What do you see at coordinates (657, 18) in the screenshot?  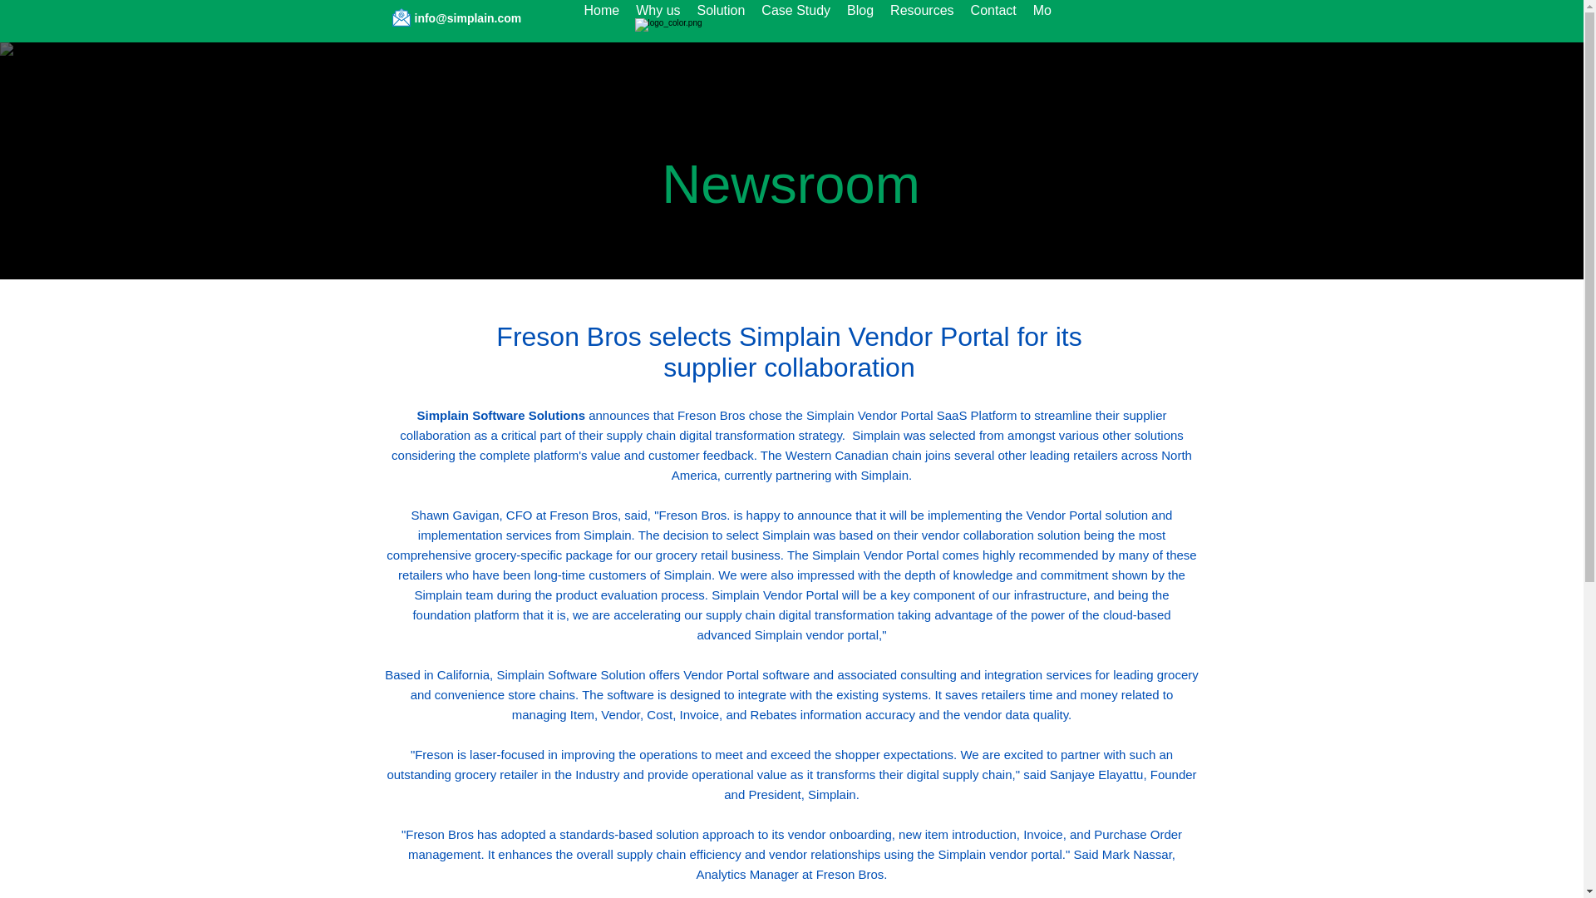 I see `Why us` at bounding box center [657, 18].